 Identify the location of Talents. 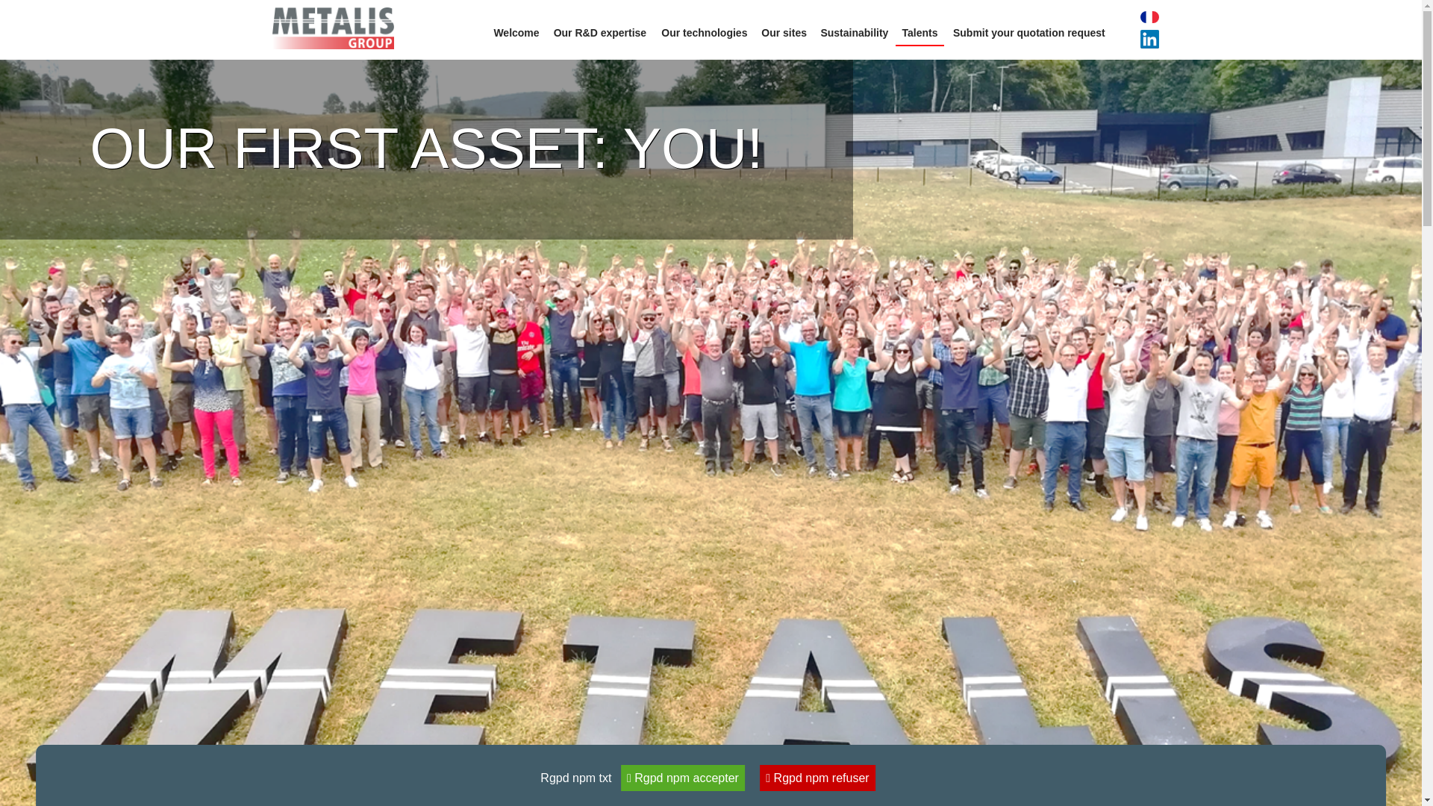
(920, 33).